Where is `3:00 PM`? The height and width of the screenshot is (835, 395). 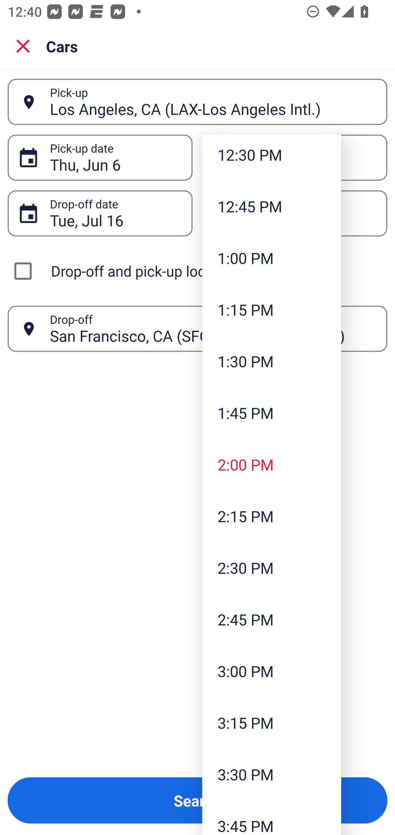 3:00 PM is located at coordinates (272, 671).